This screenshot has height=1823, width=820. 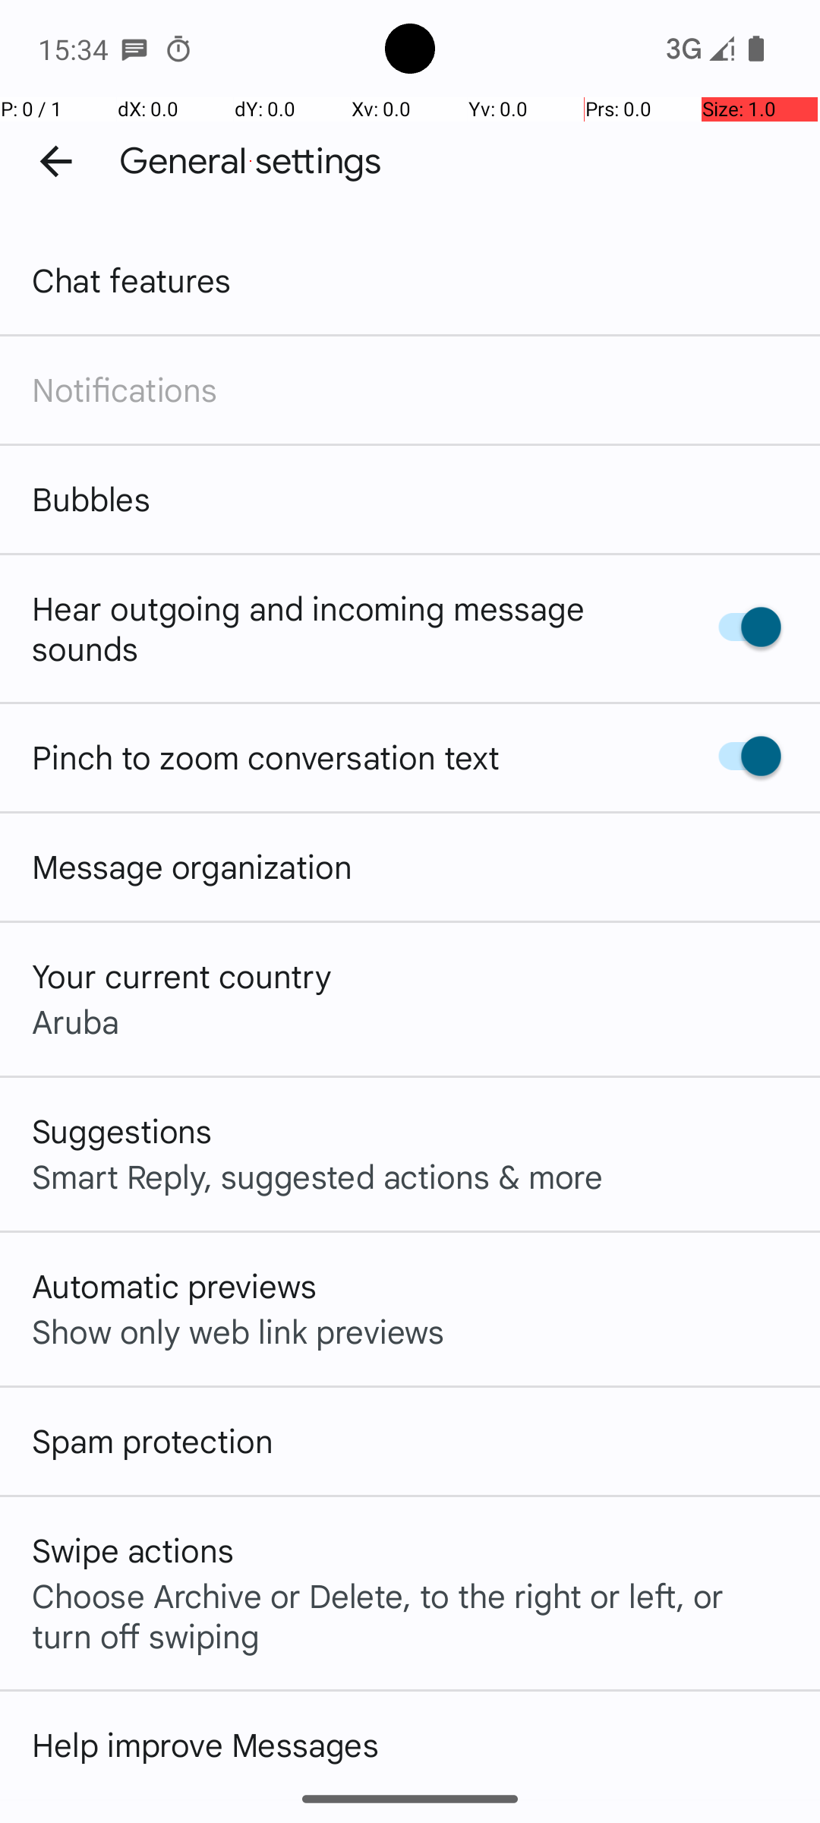 I want to click on Your current country, so click(x=182, y=975).